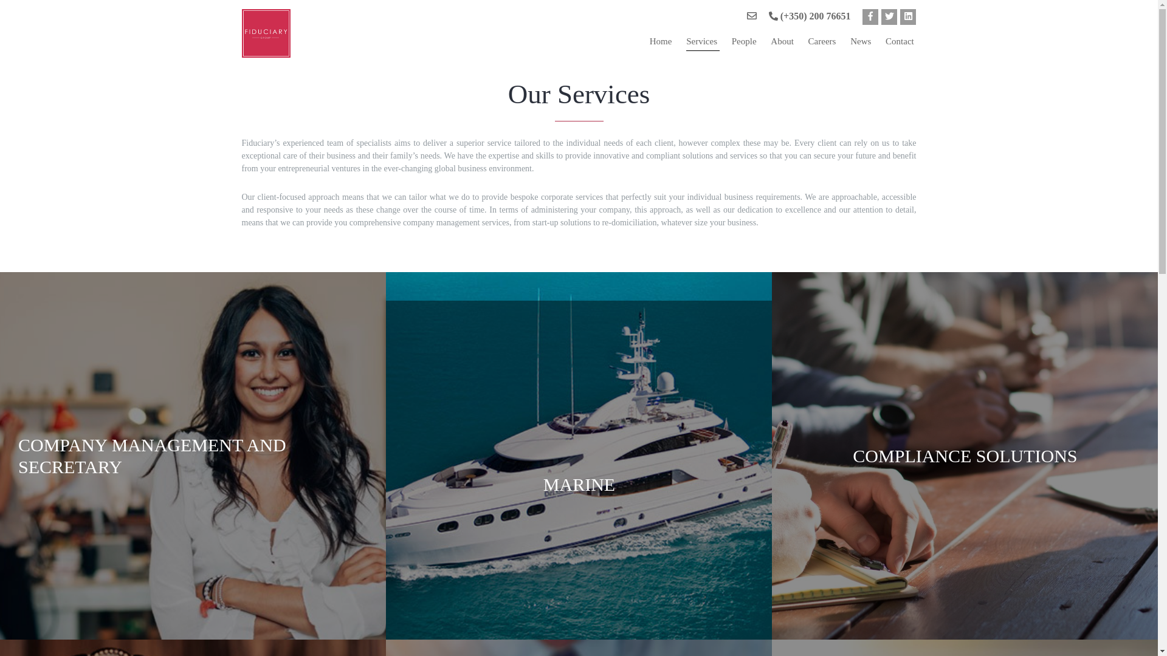 This screenshot has height=656, width=1167. Describe the element at coordinates (908, 17) in the screenshot. I see `Follow Us on LinkedIn` at that location.